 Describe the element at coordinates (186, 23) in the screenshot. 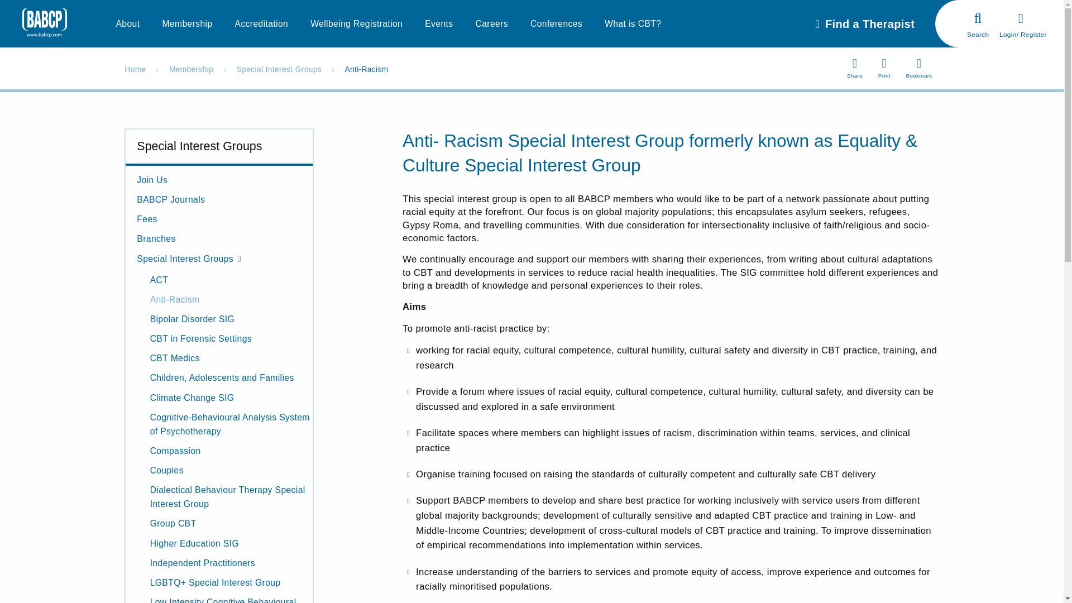

I see `Membership` at that location.